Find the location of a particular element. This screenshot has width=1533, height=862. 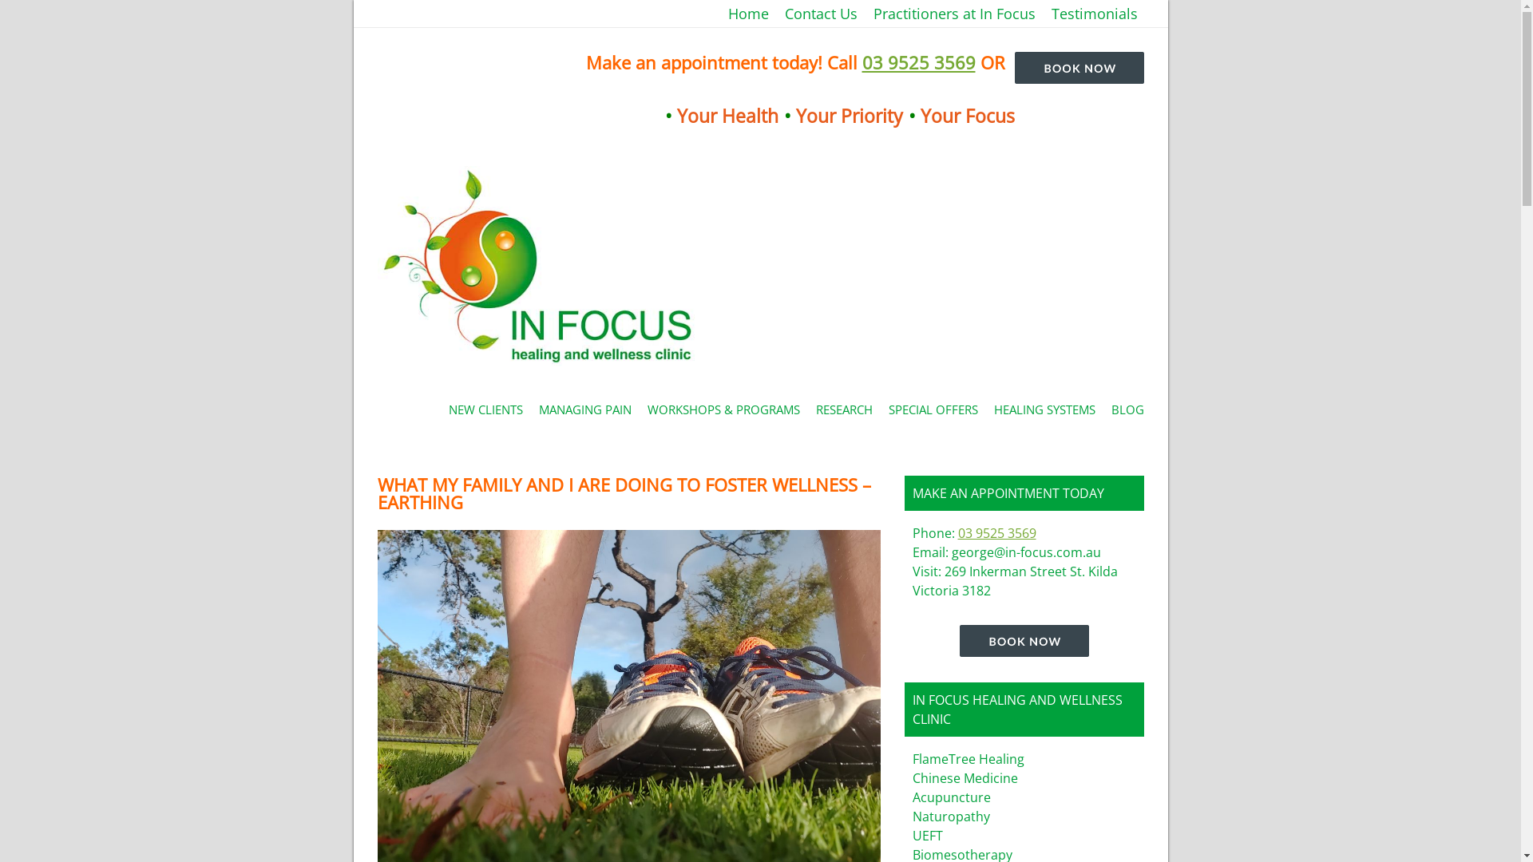

In Focus Team is located at coordinates (699, 14).